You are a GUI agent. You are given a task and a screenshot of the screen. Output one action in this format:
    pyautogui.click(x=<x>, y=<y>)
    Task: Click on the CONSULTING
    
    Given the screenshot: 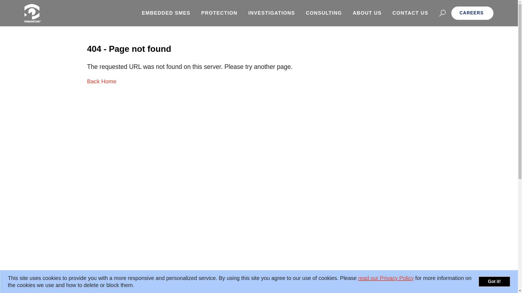 What is the action you would take?
    pyautogui.click(x=324, y=13)
    